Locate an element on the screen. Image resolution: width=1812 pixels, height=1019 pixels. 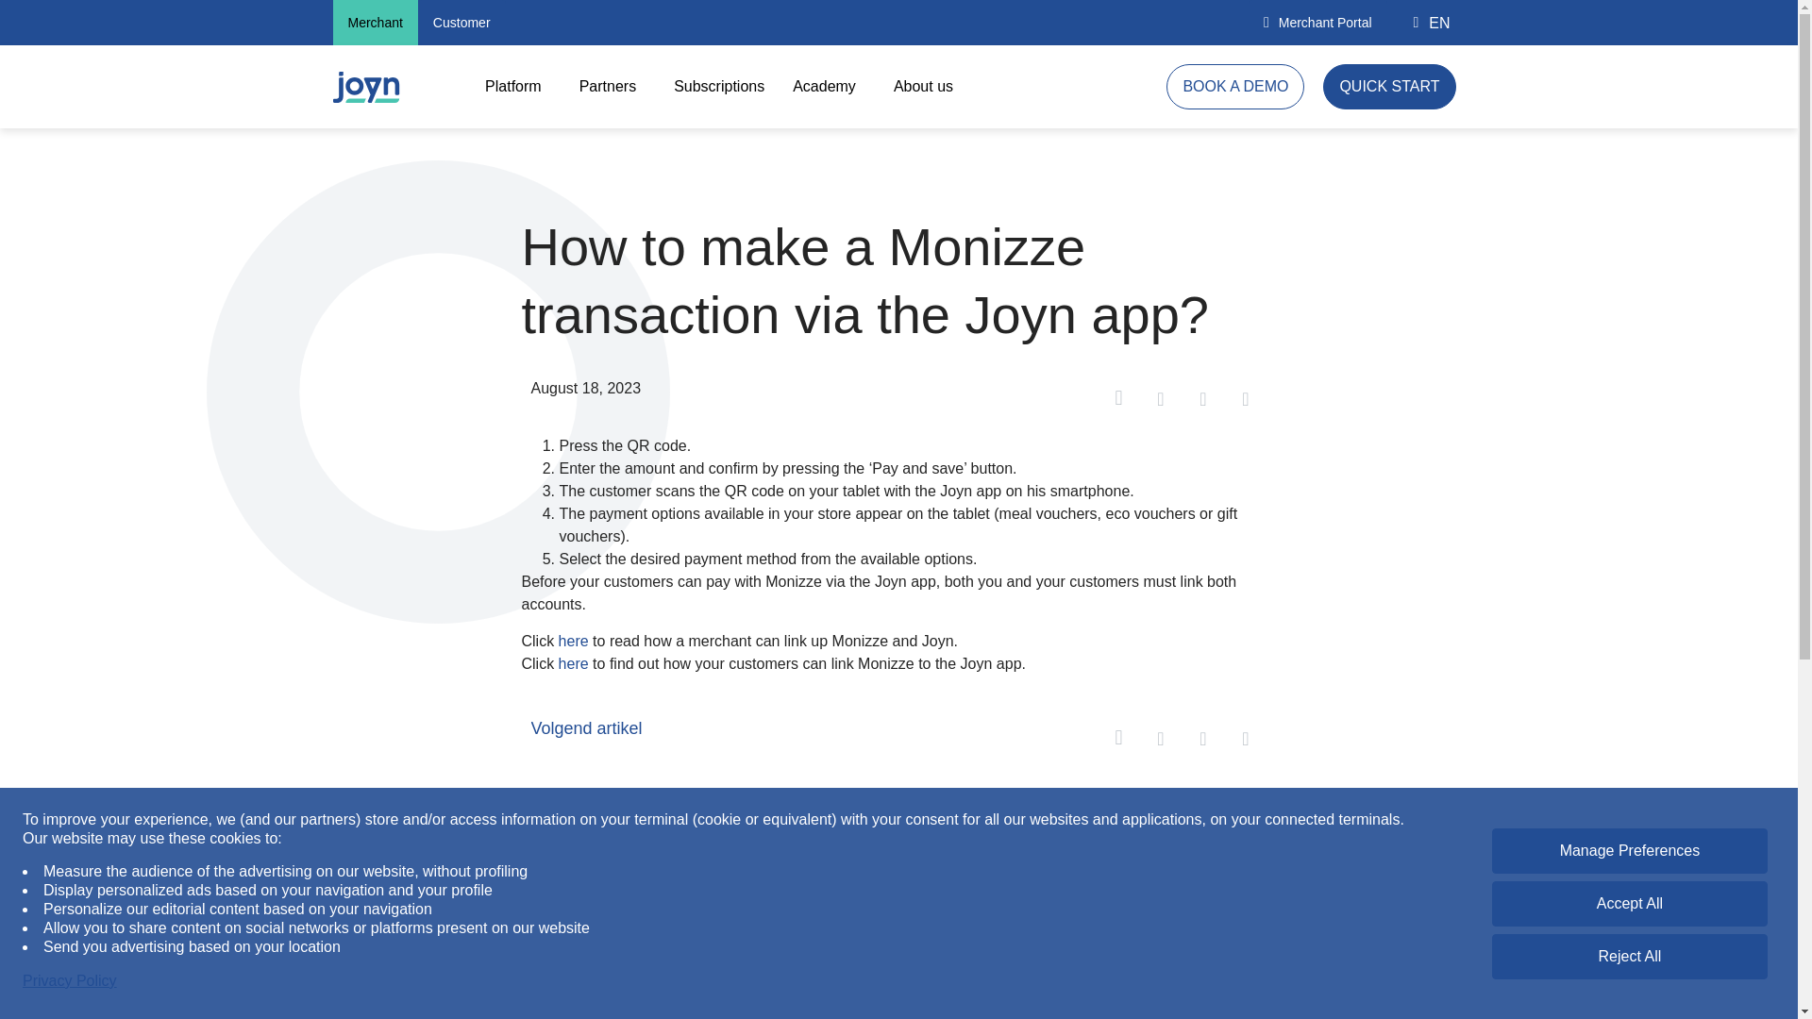
Privacy Policy is located at coordinates (70, 981).